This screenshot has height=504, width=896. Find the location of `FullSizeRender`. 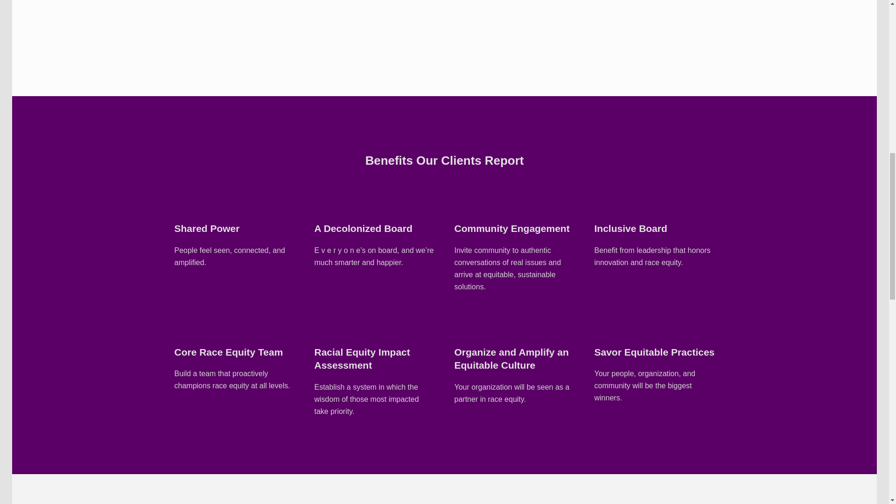

FullSizeRender is located at coordinates (514, 20).